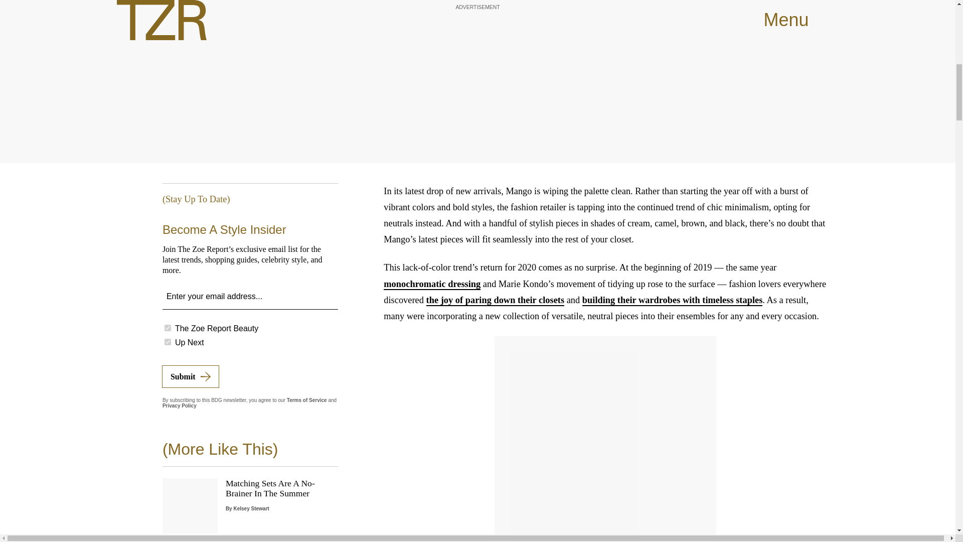  Describe the element at coordinates (496, 300) in the screenshot. I see `the joy of paring down their closets` at that location.